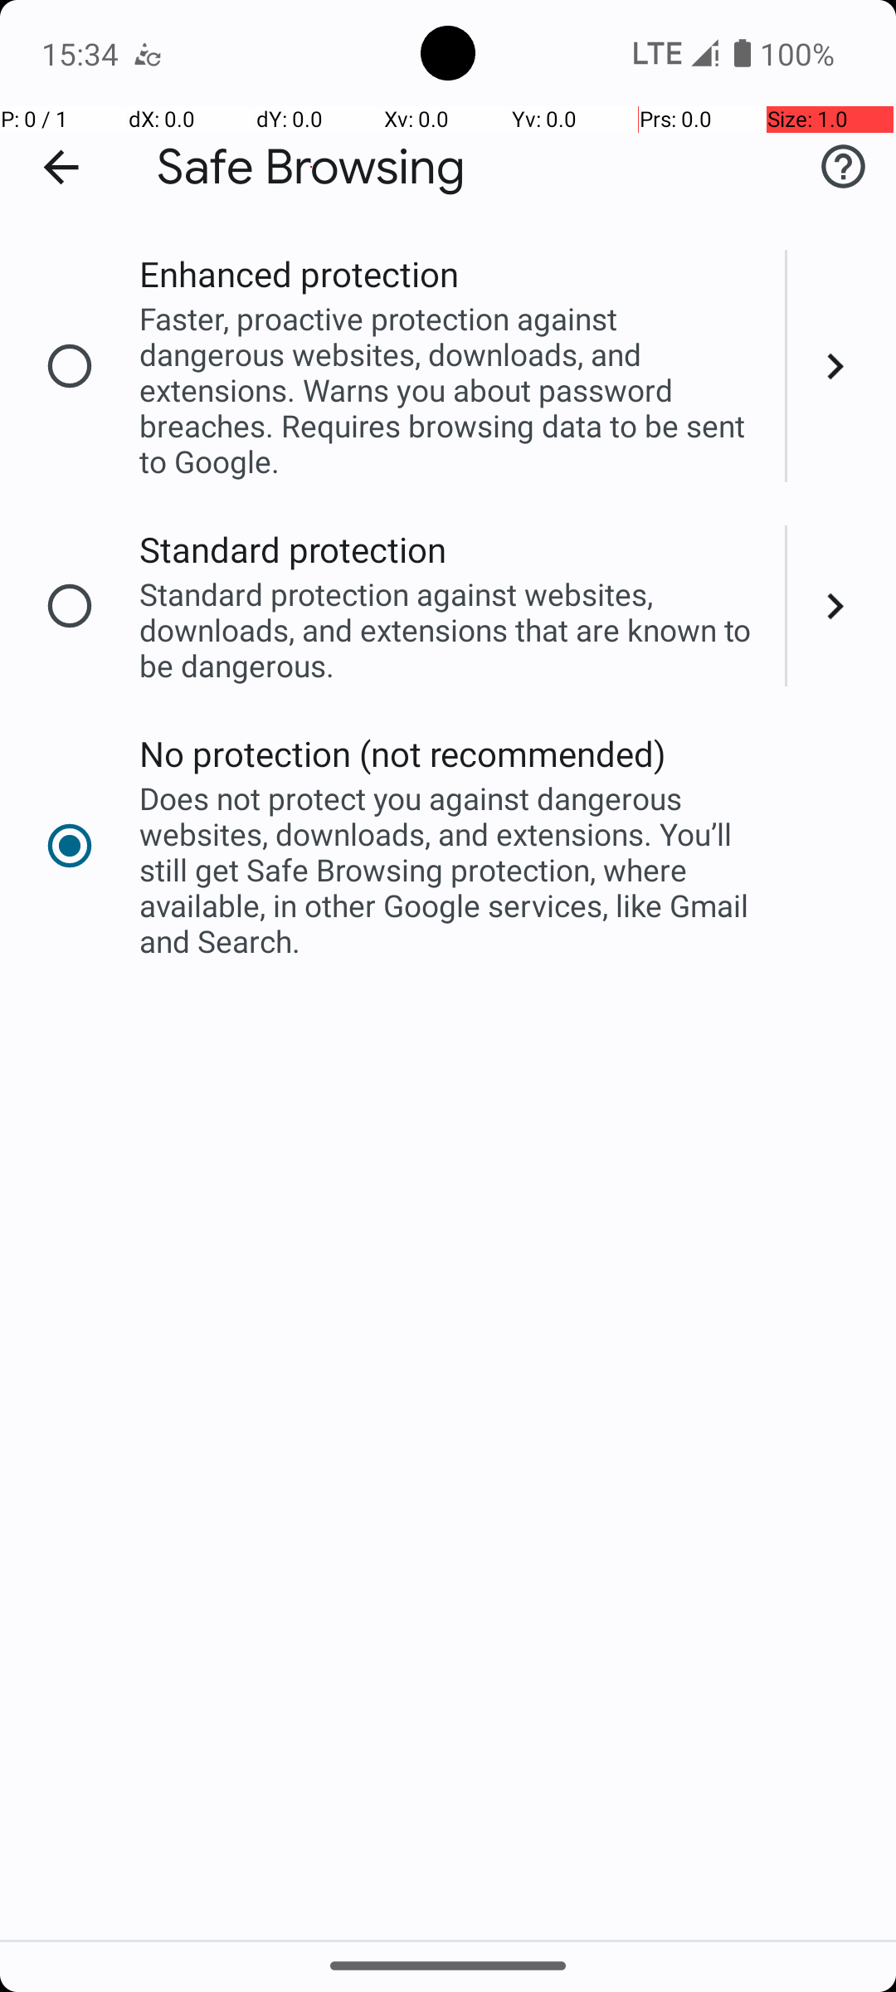  I want to click on Enhanced protection, so click(299, 274).